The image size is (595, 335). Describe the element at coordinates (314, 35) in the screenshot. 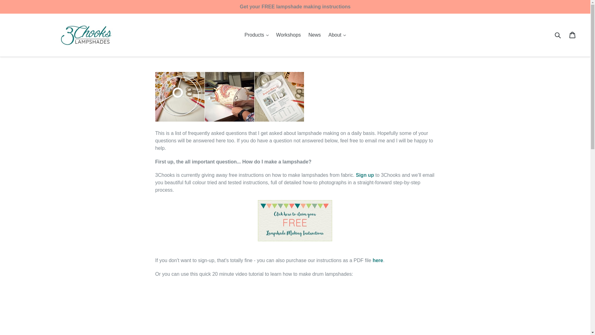

I see `News` at that location.